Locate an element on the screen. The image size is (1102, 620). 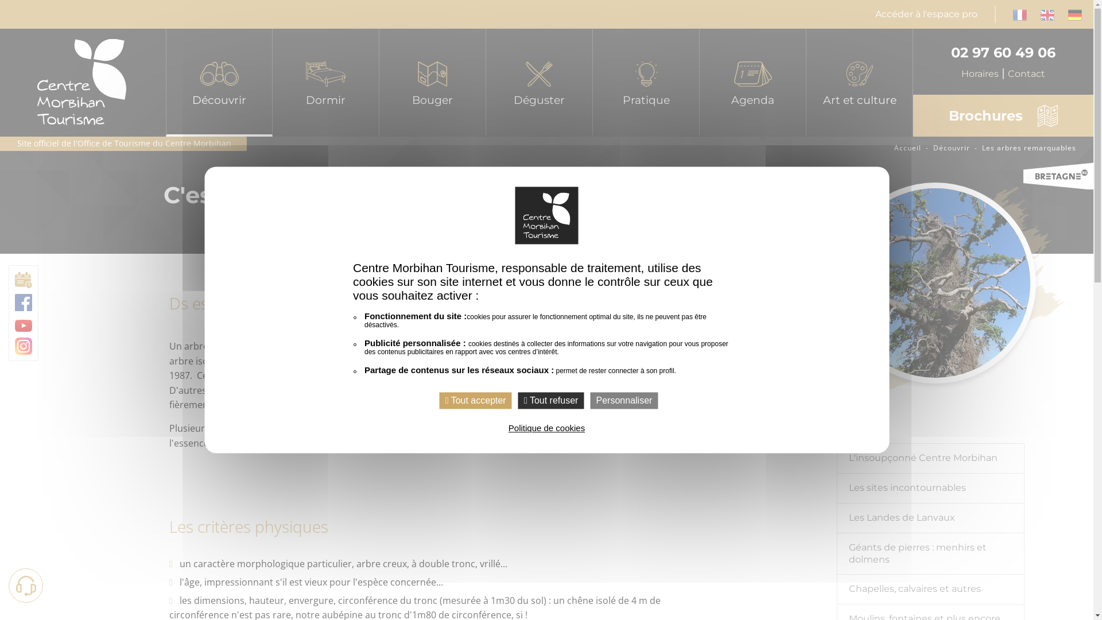
German is located at coordinates (1075, 14).